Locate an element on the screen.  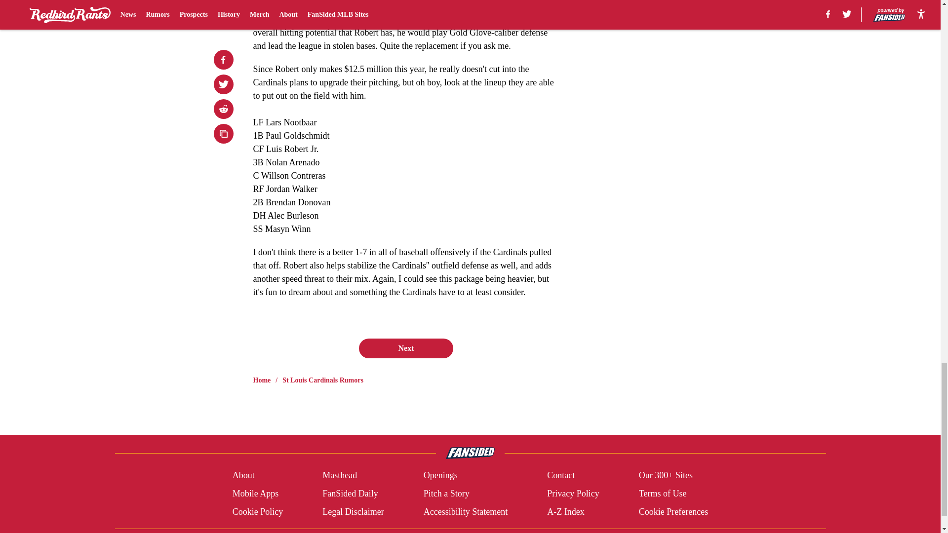
FanSided Daily is located at coordinates (350, 494).